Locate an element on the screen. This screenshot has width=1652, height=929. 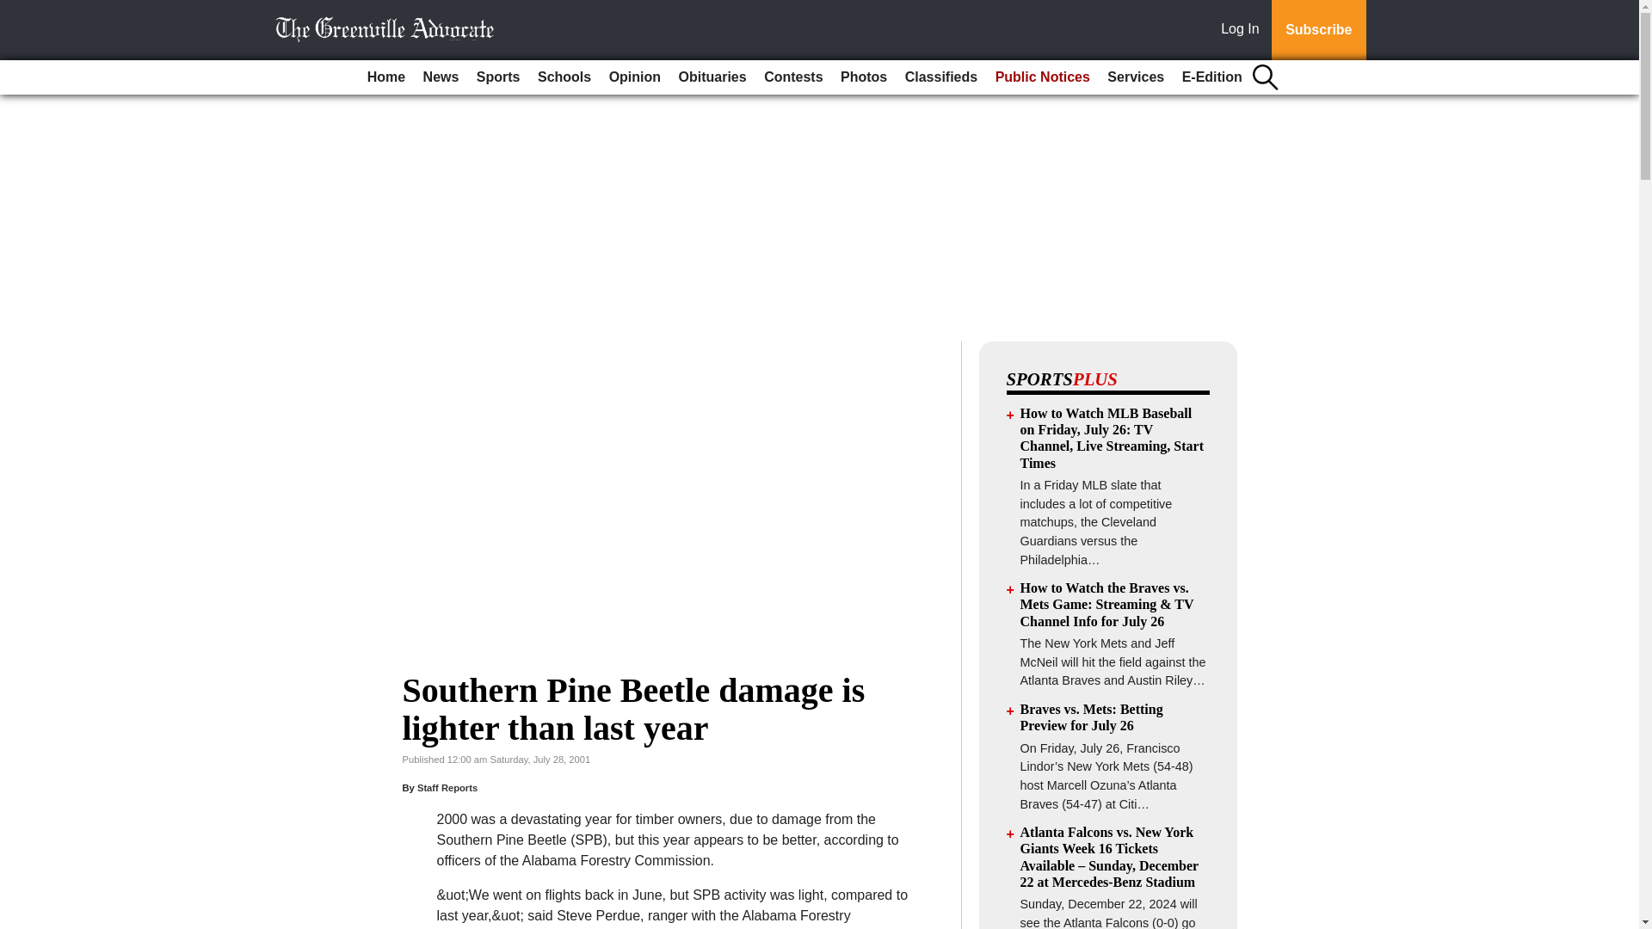
Staff Reports is located at coordinates (447, 788).